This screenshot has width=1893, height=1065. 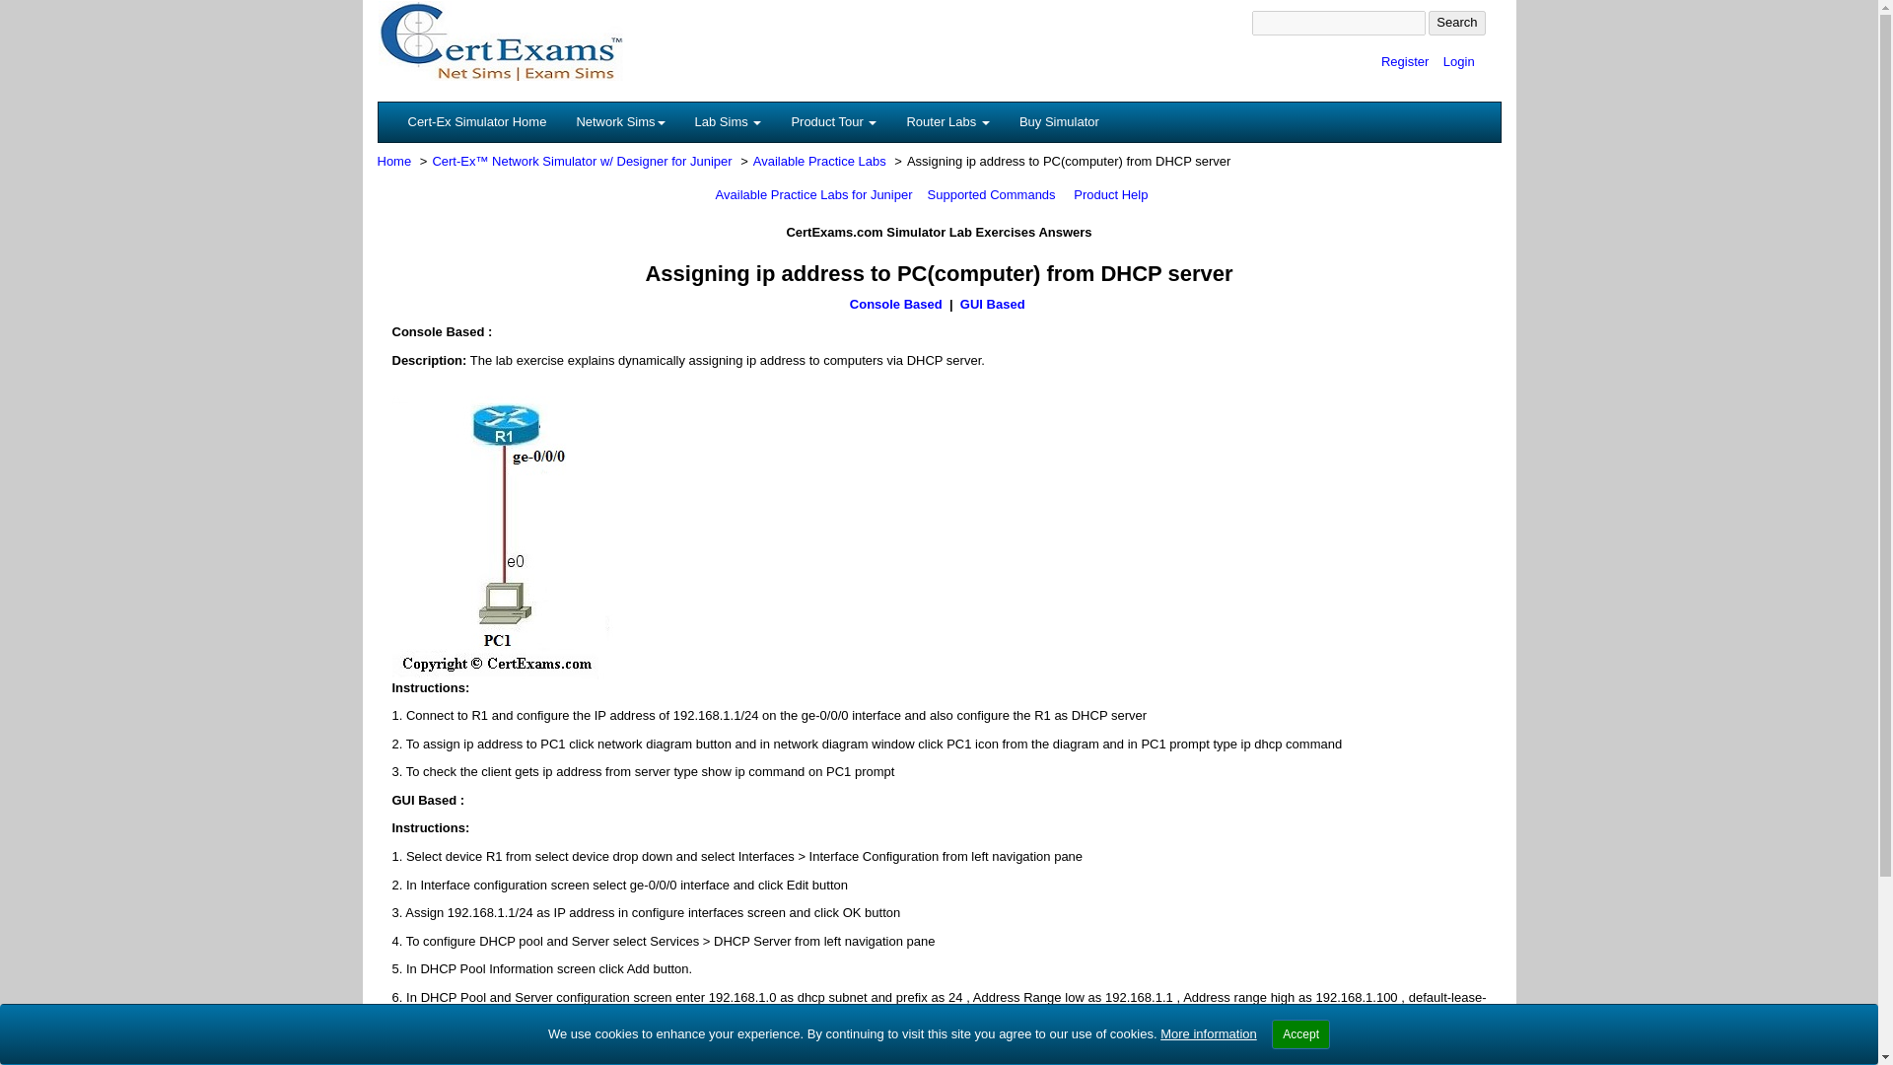 I want to click on Network Sims, so click(x=619, y=121).